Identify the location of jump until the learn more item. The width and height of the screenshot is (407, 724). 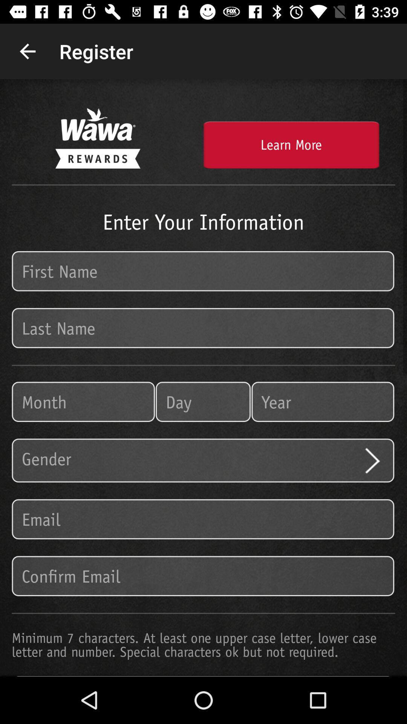
(291, 145).